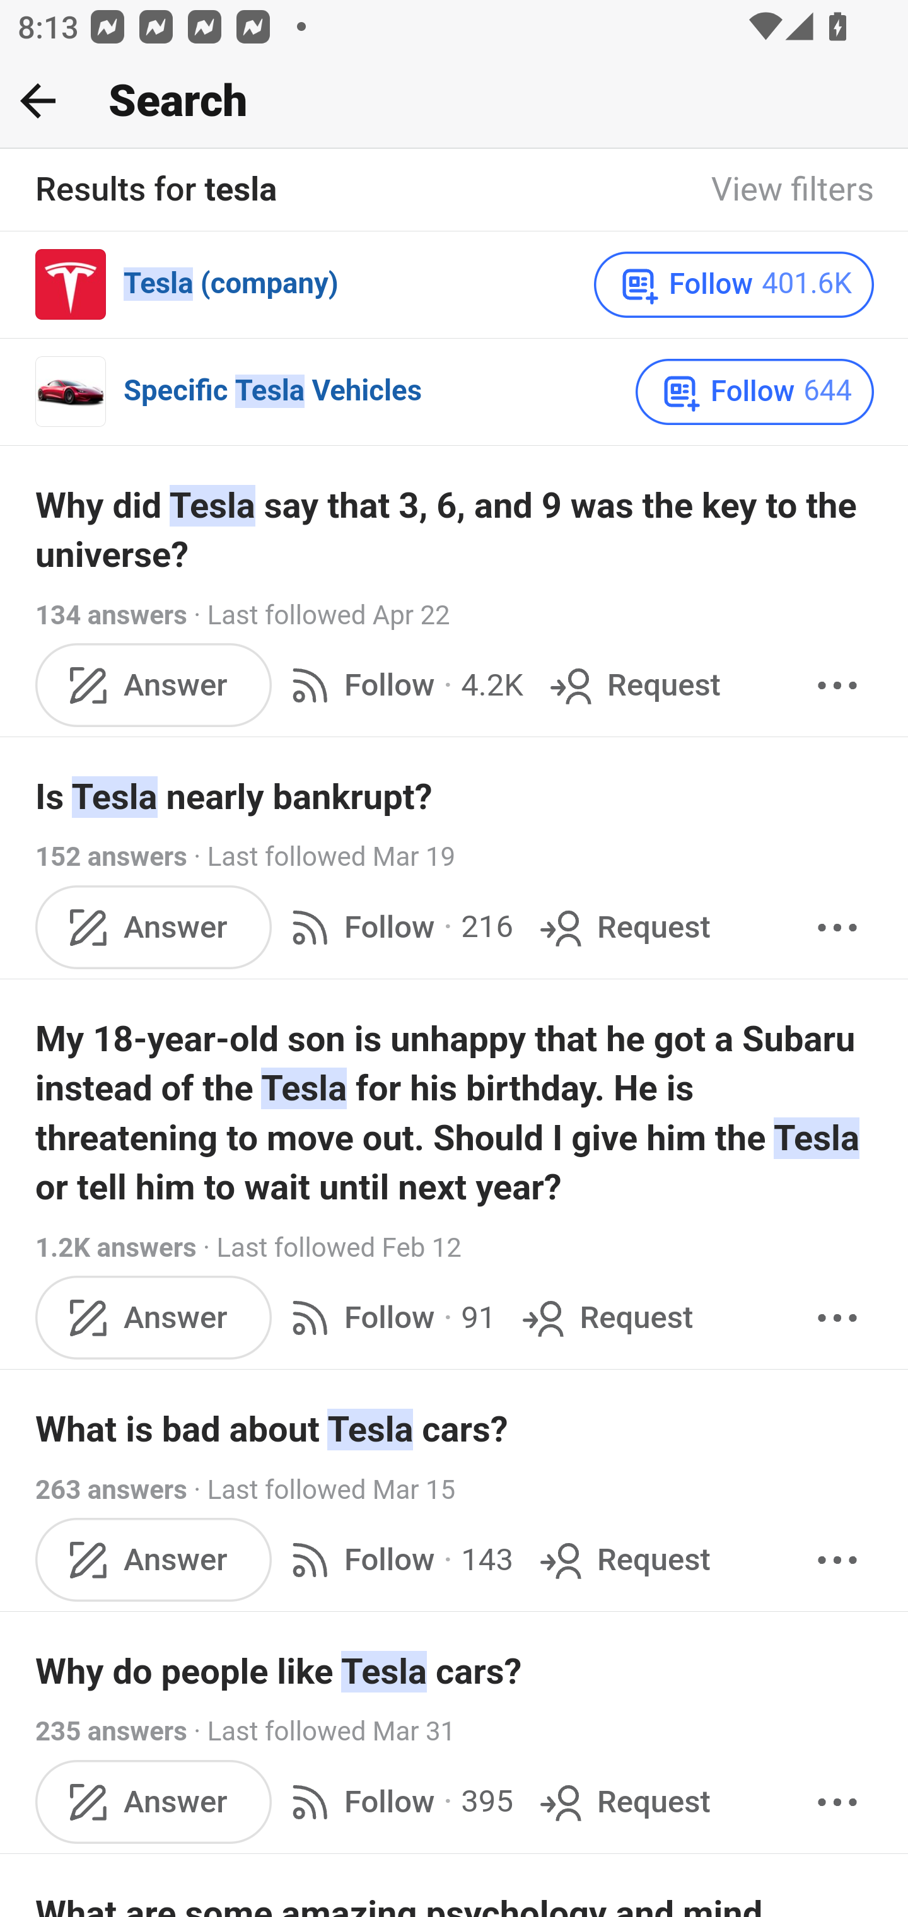  Describe the element at coordinates (154, 686) in the screenshot. I see `Answer` at that location.